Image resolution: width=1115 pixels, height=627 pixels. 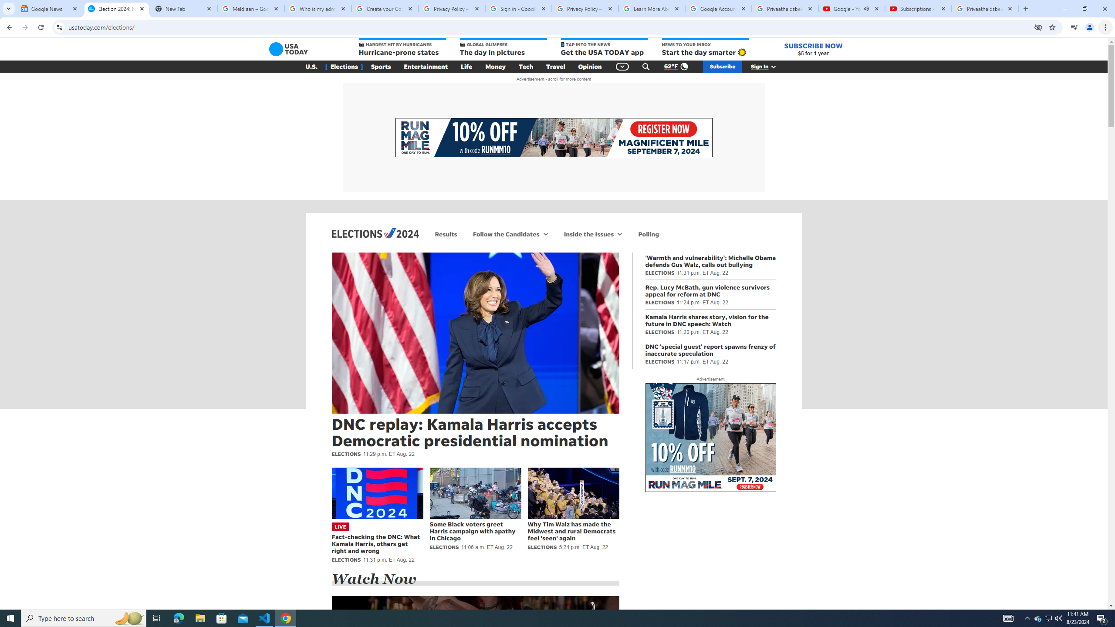 I want to click on More Follow the Candidates navigation, so click(x=546, y=234).